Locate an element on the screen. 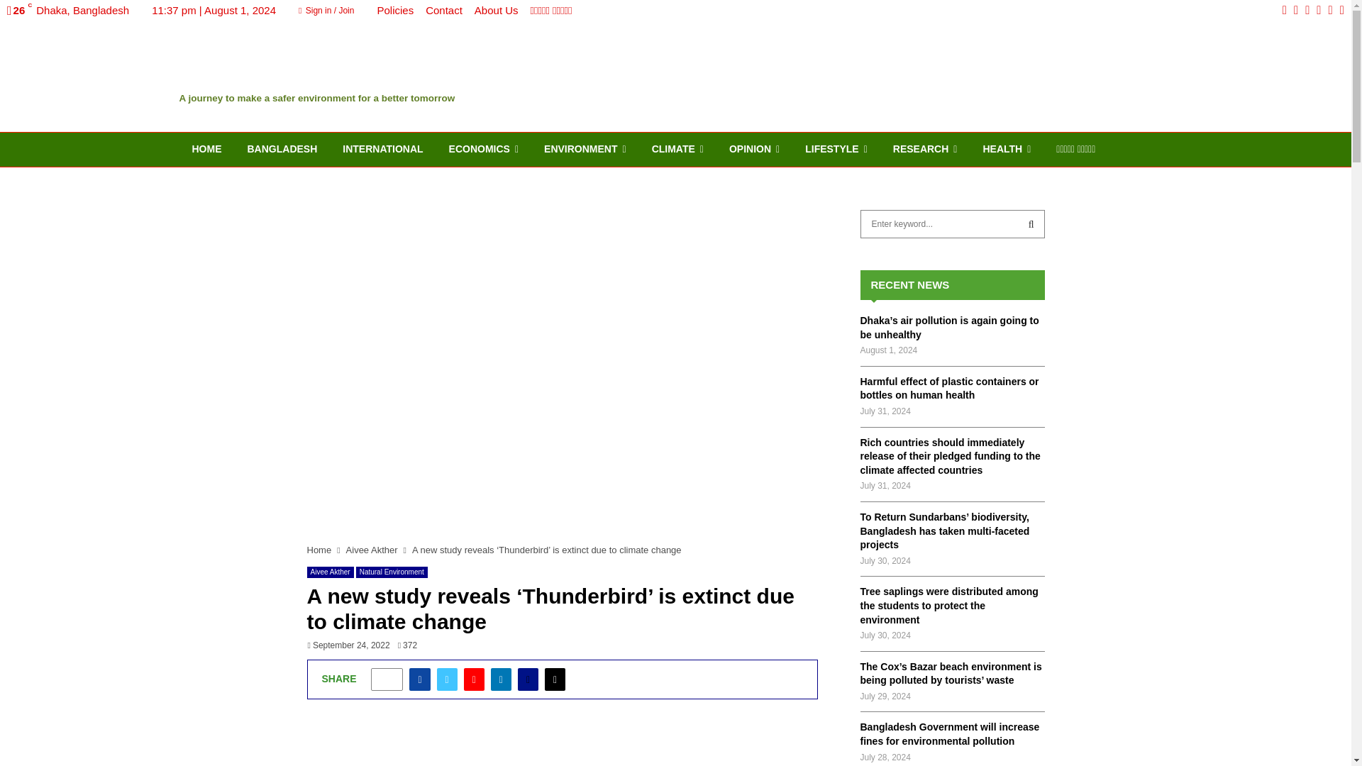  Like is located at coordinates (387, 679).